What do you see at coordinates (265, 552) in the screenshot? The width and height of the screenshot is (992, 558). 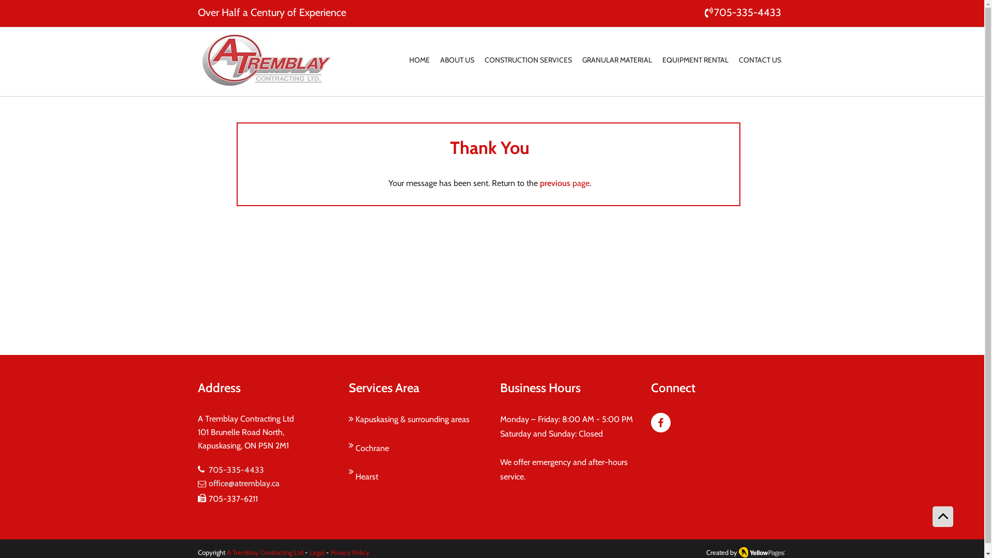 I see `A Tremblay Contracting Ltd` at bounding box center [265, 552].